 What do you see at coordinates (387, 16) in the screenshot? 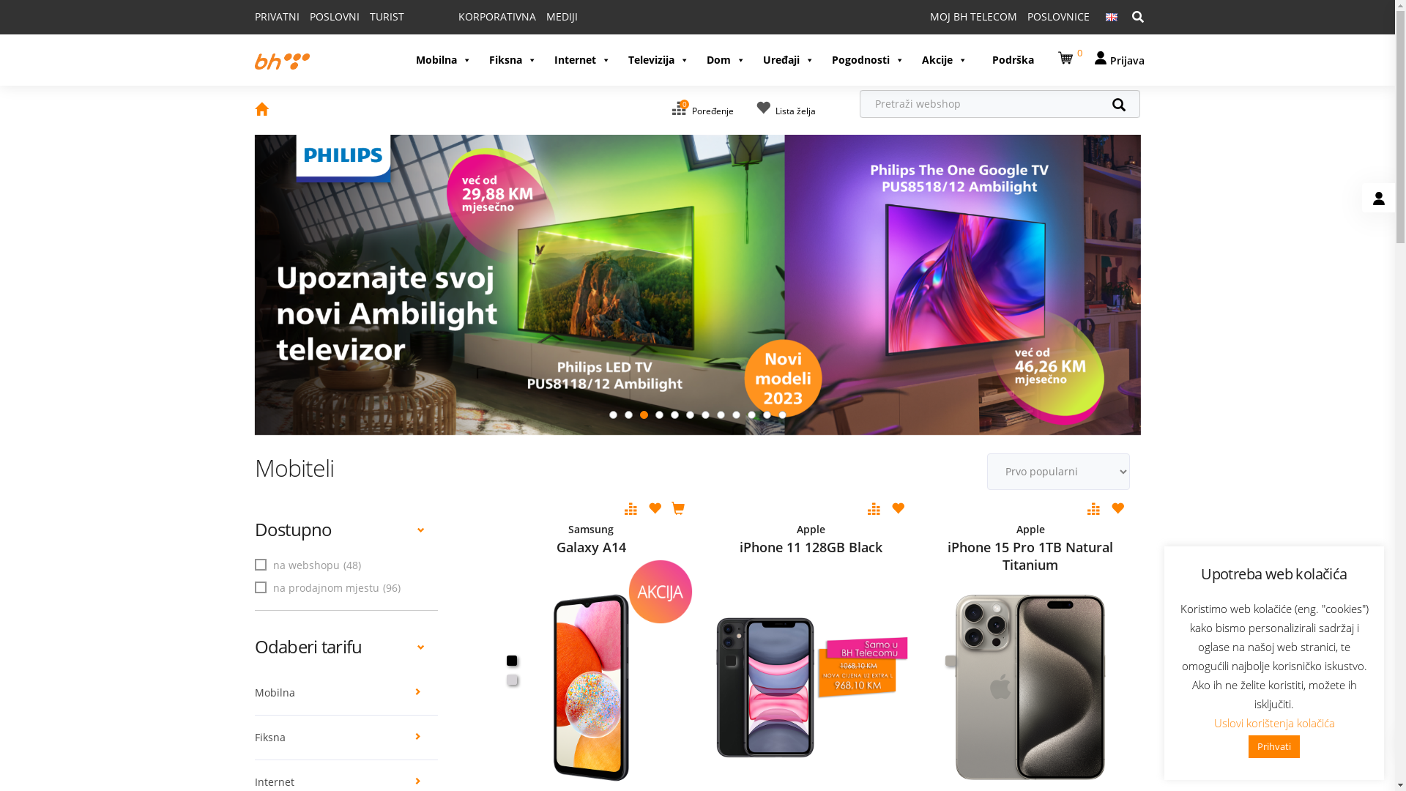
I see `TURIST` at bounding box center [387, 16].